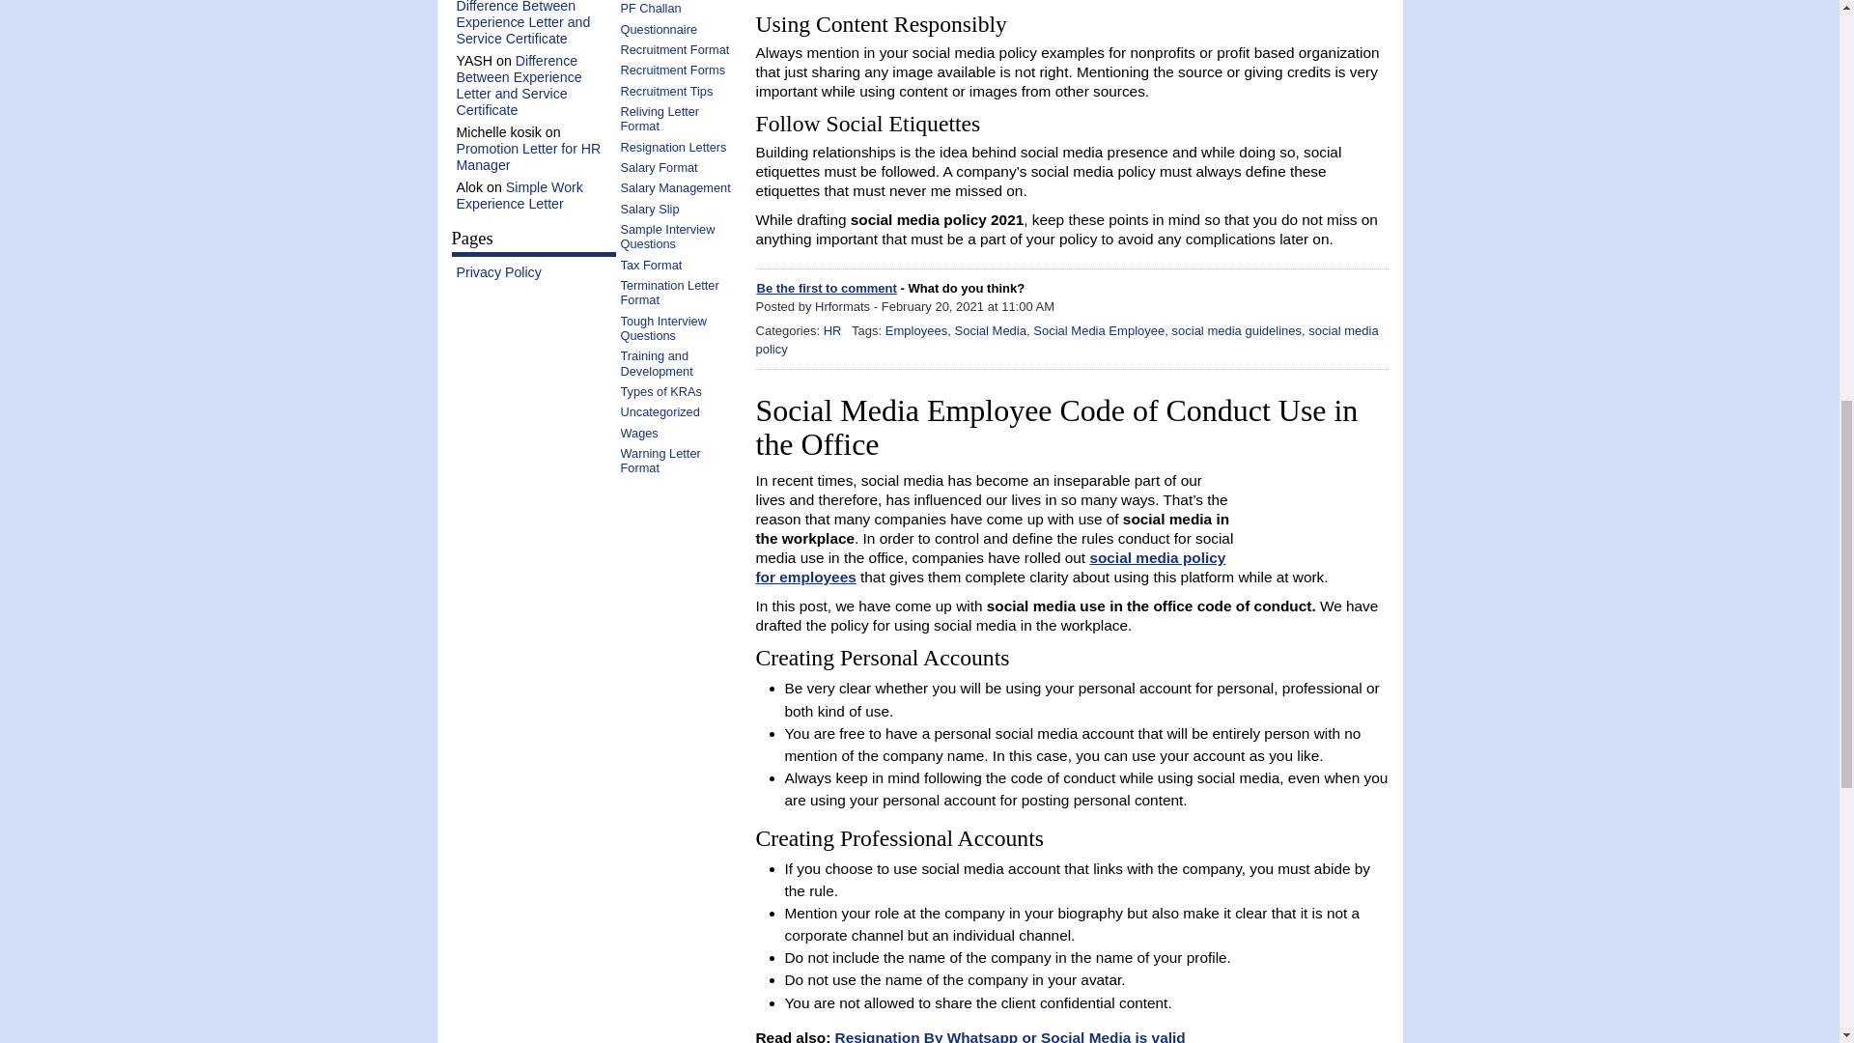  Describe the element at coordinates (1236, 330) in the screenshot. I see `social media guidelines` at that location.